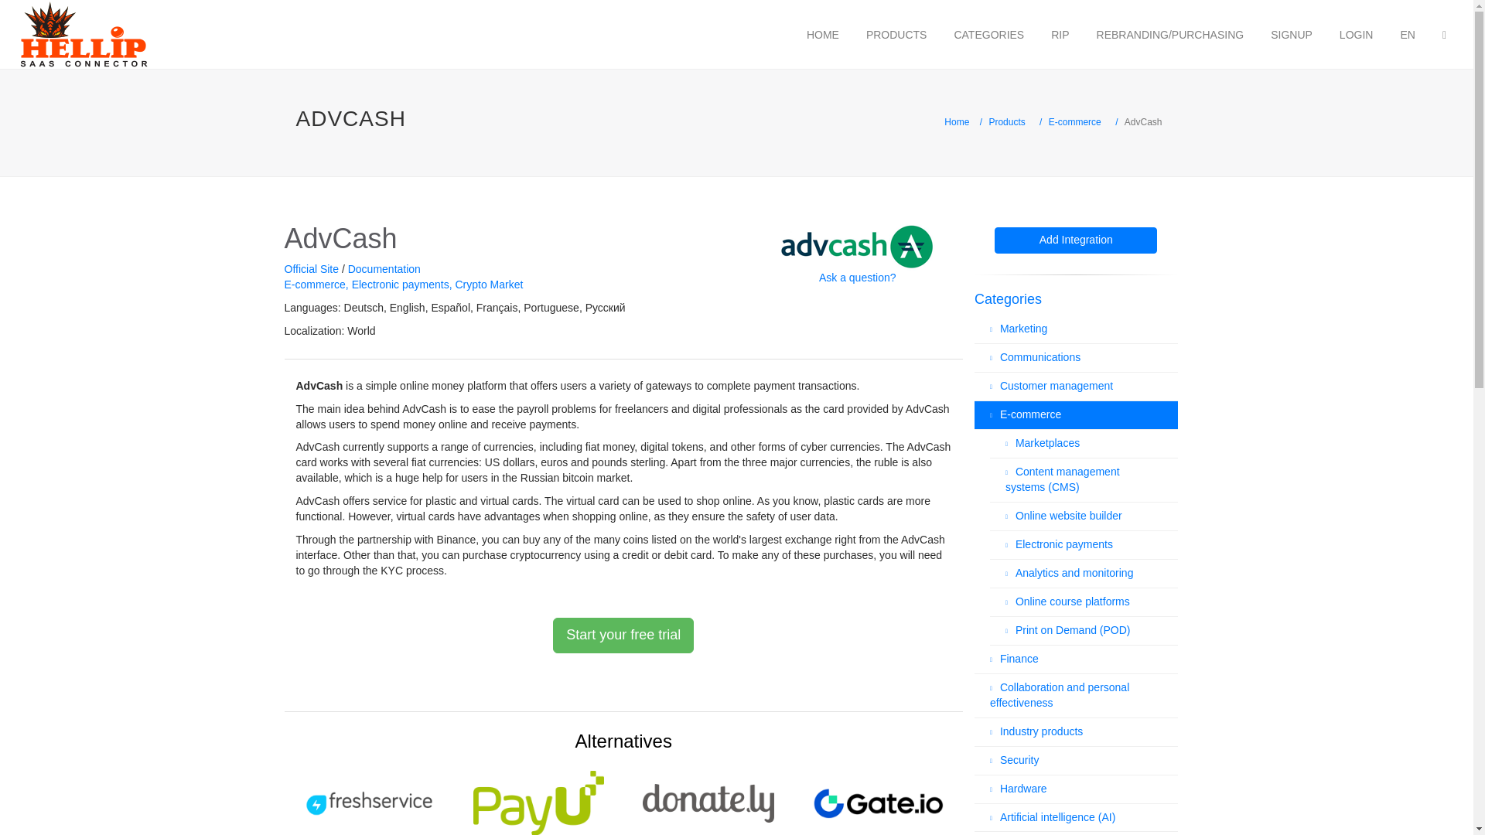 The width and height of the screenshot is (1485, 835). I want to click on Electronic payments, so click(402, 284).